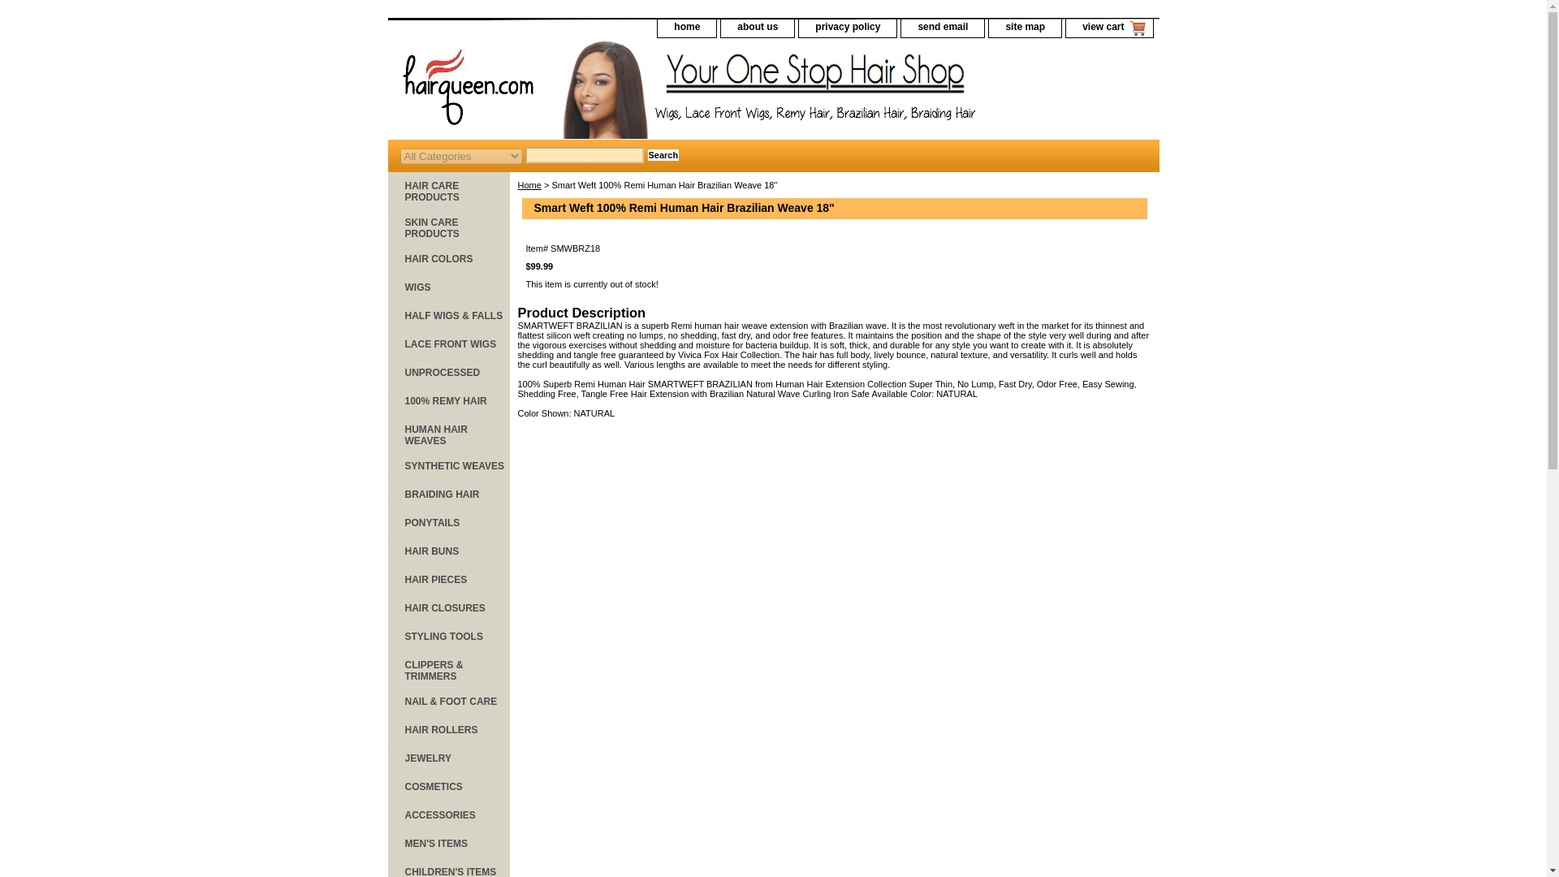  Describe the element at coordinates (448, 373) in the screenshot. I see `UNPROCESSED` at that location.